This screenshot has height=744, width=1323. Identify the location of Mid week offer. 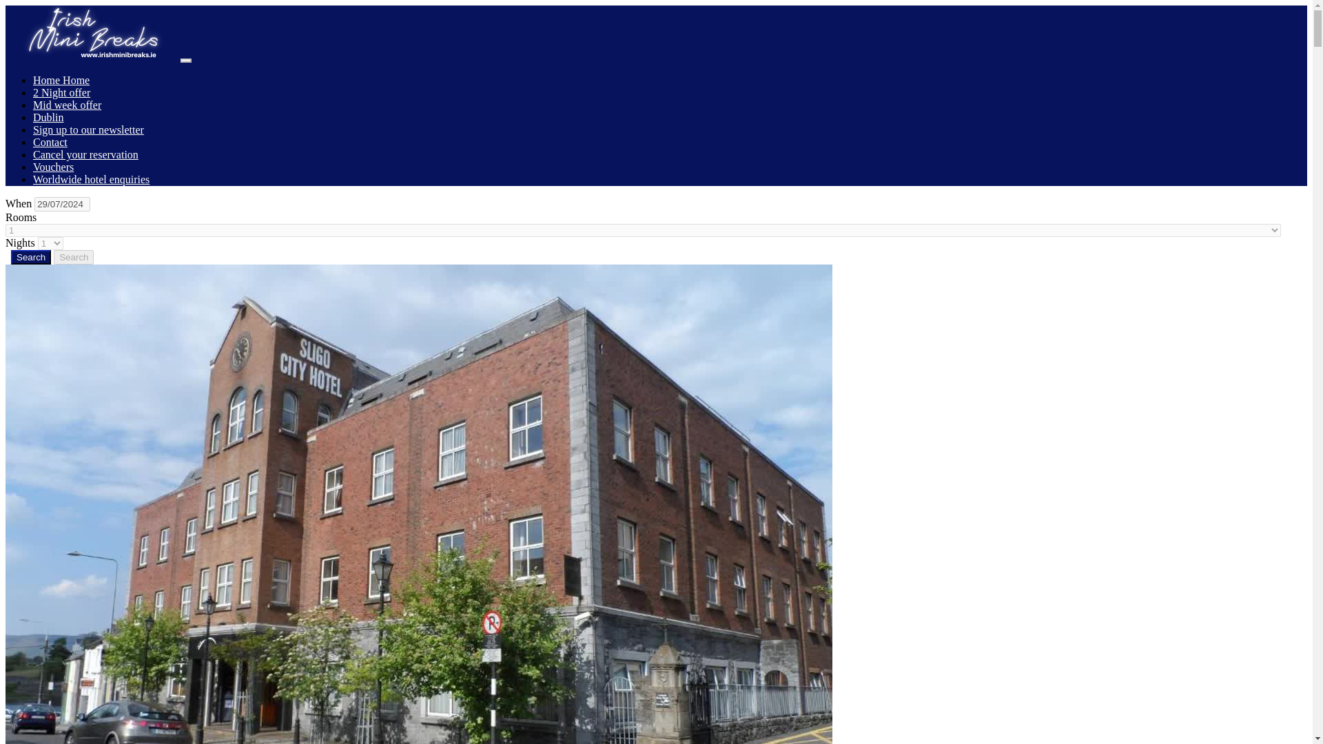
(68, 105).